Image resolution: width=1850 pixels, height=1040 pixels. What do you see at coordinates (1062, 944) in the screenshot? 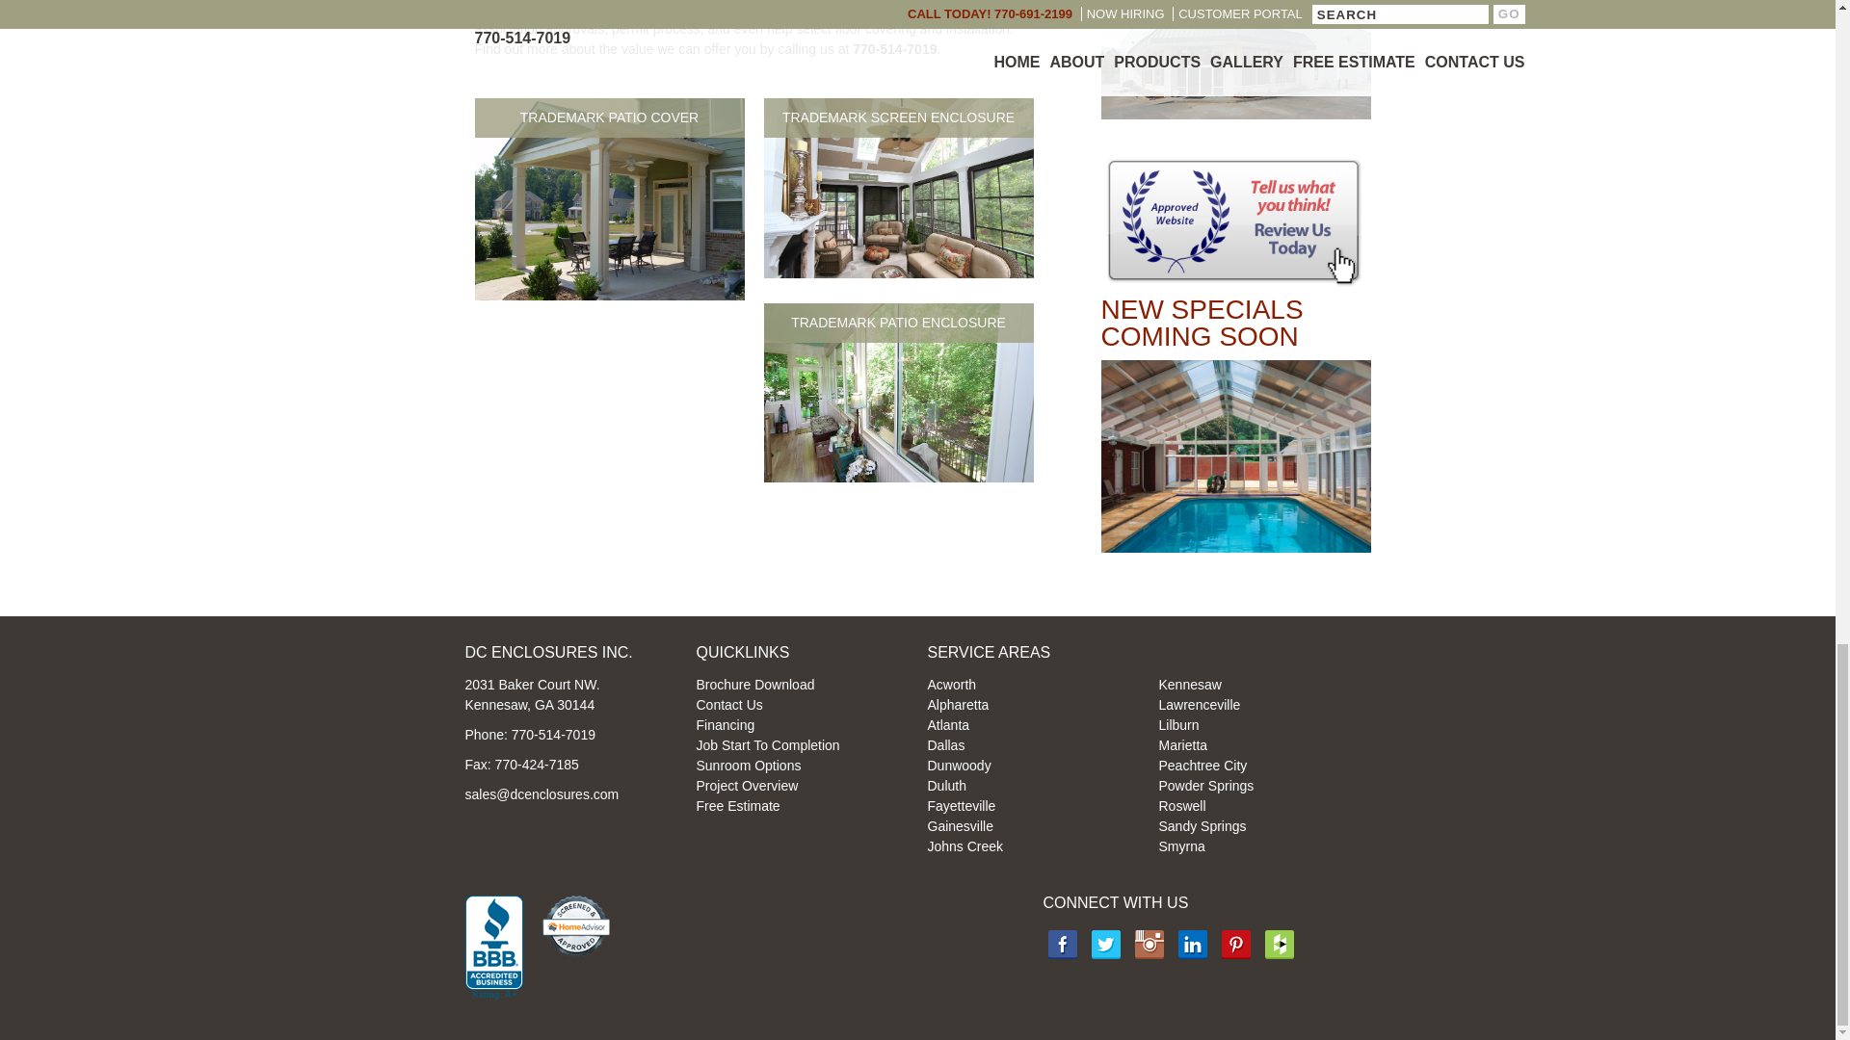
I see `facebook` at bounding box center [1062, 944].